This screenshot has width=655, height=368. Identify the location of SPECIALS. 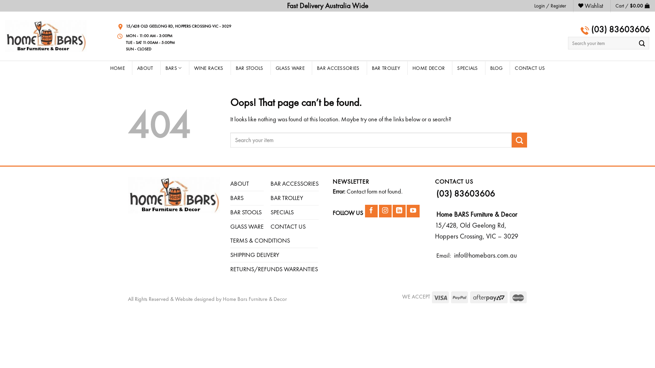
(467, 68).